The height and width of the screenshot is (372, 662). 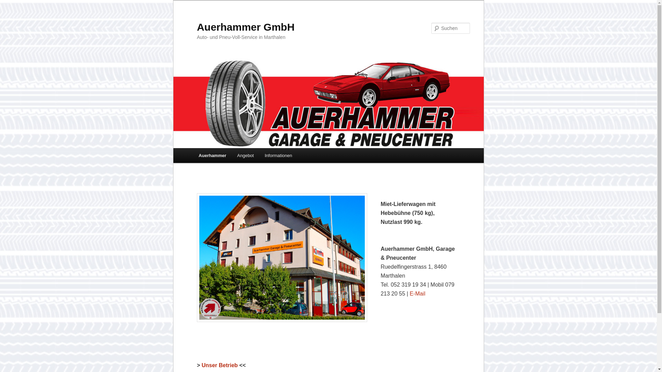 I want to click on Auerhammer, so click(x=212, y=156).